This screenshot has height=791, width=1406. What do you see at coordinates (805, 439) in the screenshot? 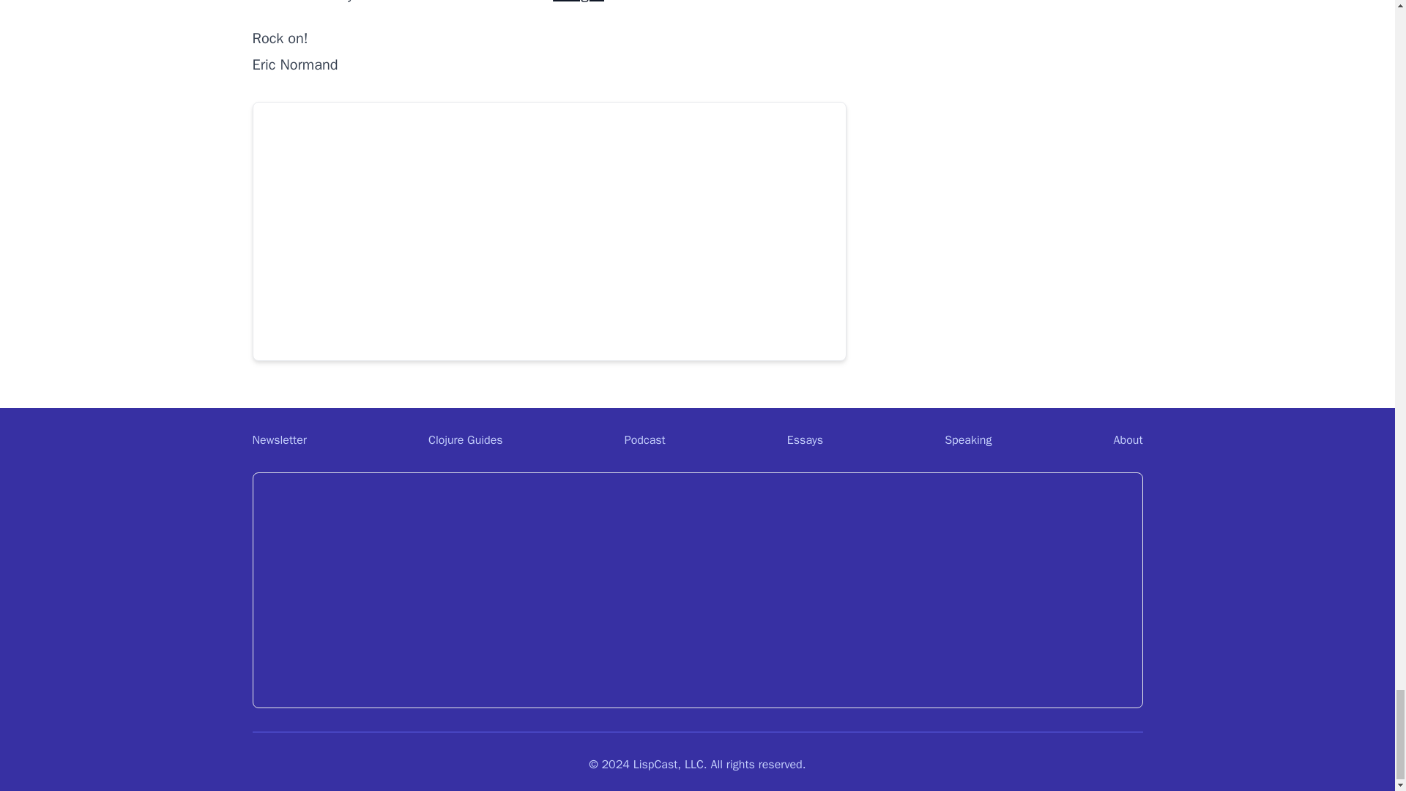
I see `Essays` at bounding box center [805, 439].